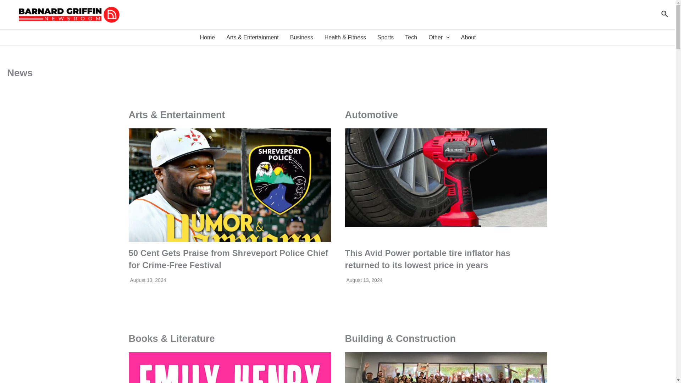  I want to click on Other, so click(439, 38).